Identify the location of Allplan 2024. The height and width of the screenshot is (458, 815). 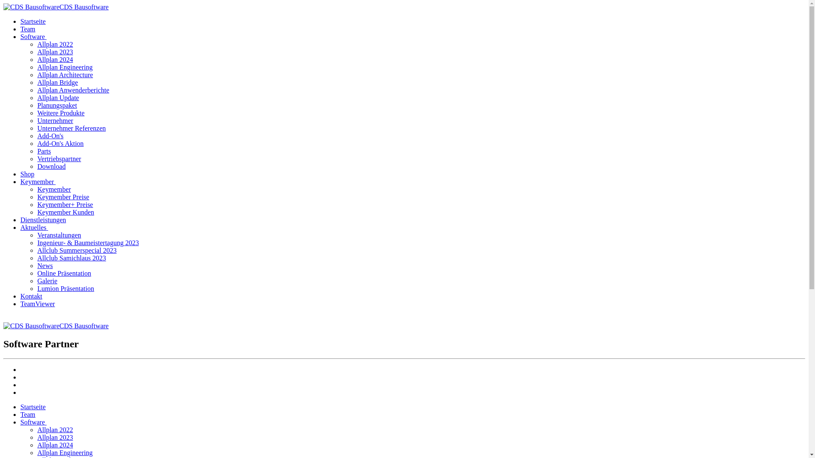
(55, 59).